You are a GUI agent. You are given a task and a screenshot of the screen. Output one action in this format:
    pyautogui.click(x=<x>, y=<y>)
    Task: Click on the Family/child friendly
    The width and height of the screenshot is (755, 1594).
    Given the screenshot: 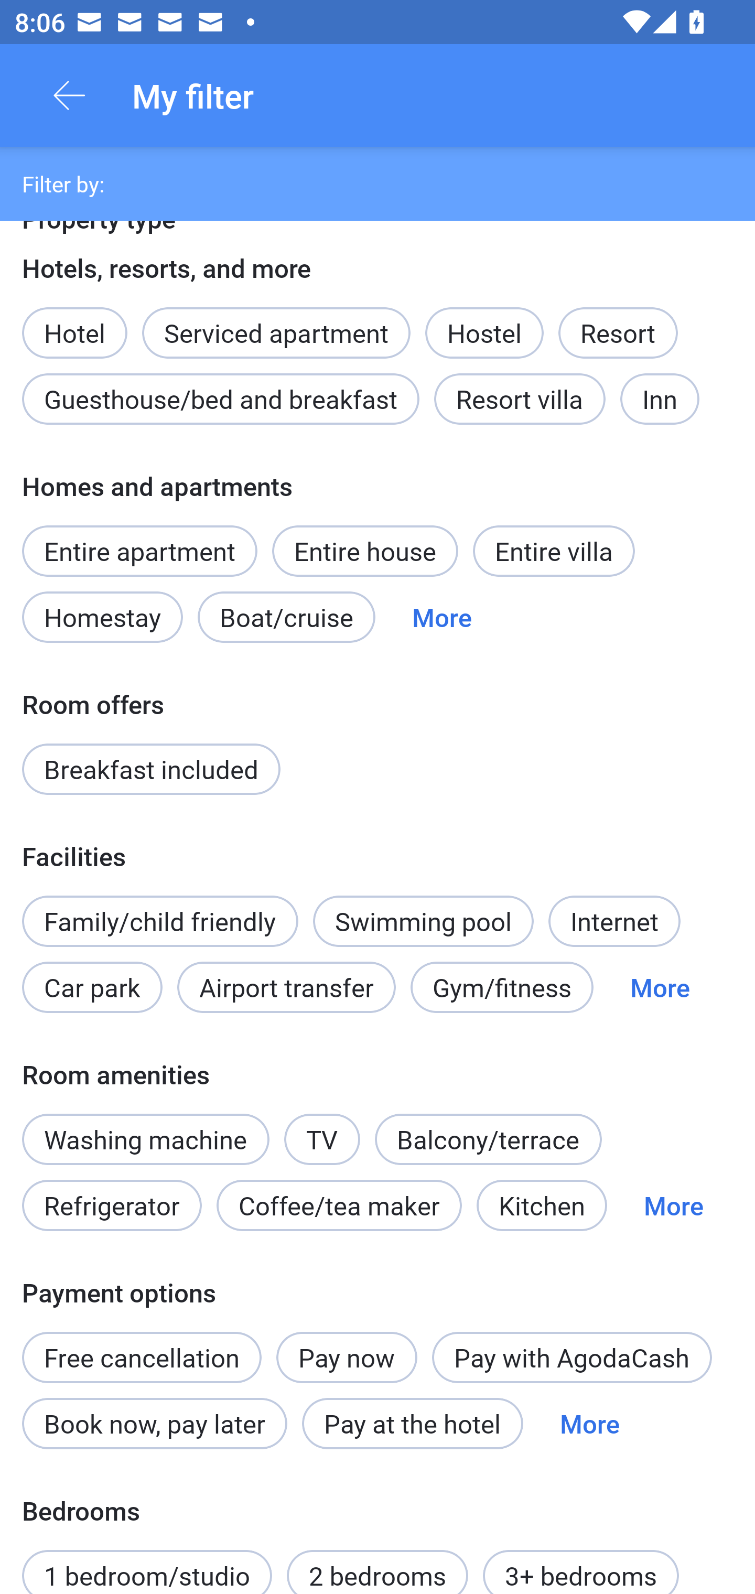 What is the action you would take?
    pyautogui.click(x=159, y=921)
    